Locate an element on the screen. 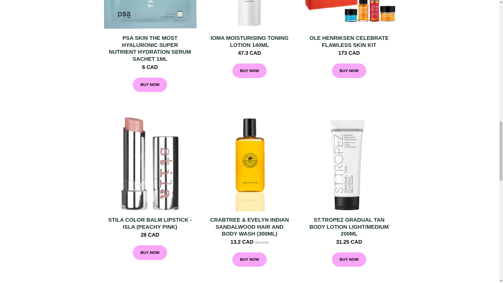  OLE HENRIKSEN CELEBRATE FLAWLESS SKIN KIT is located at coordinates (349, 41).